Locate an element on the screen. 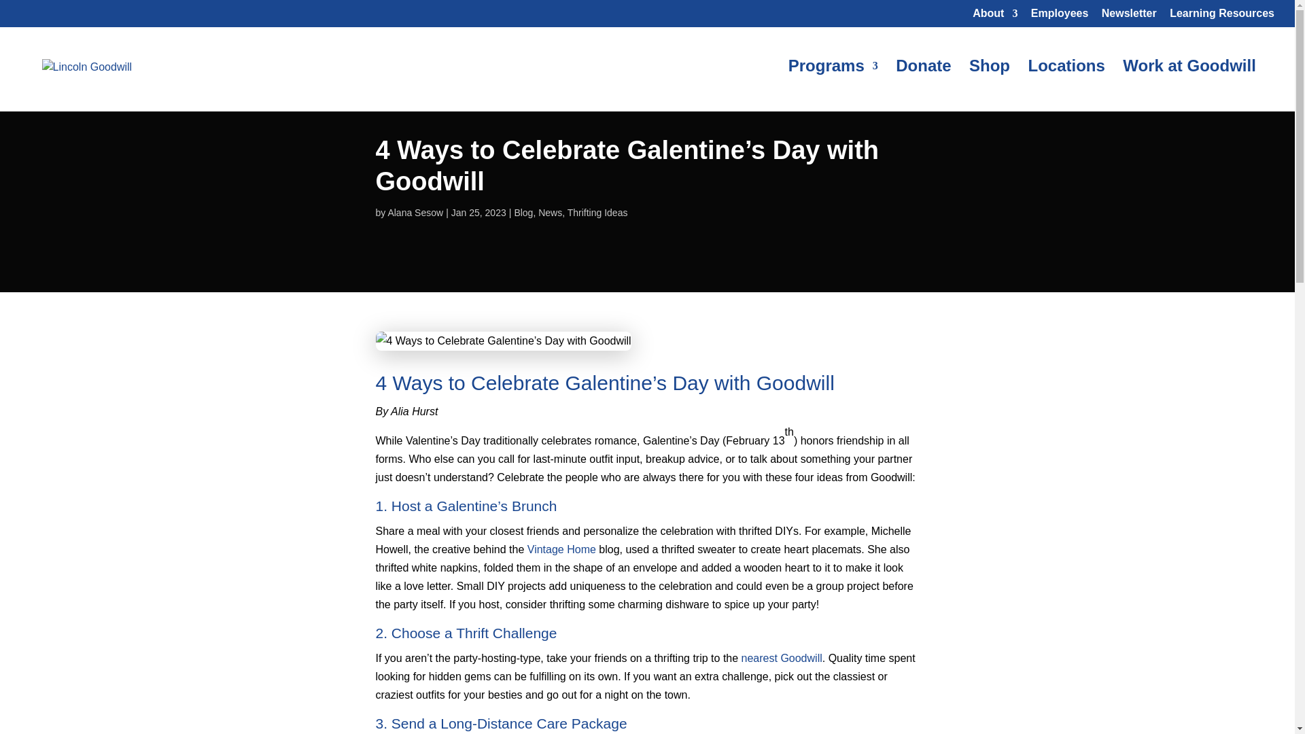  News is located at coordinates (550, 212).